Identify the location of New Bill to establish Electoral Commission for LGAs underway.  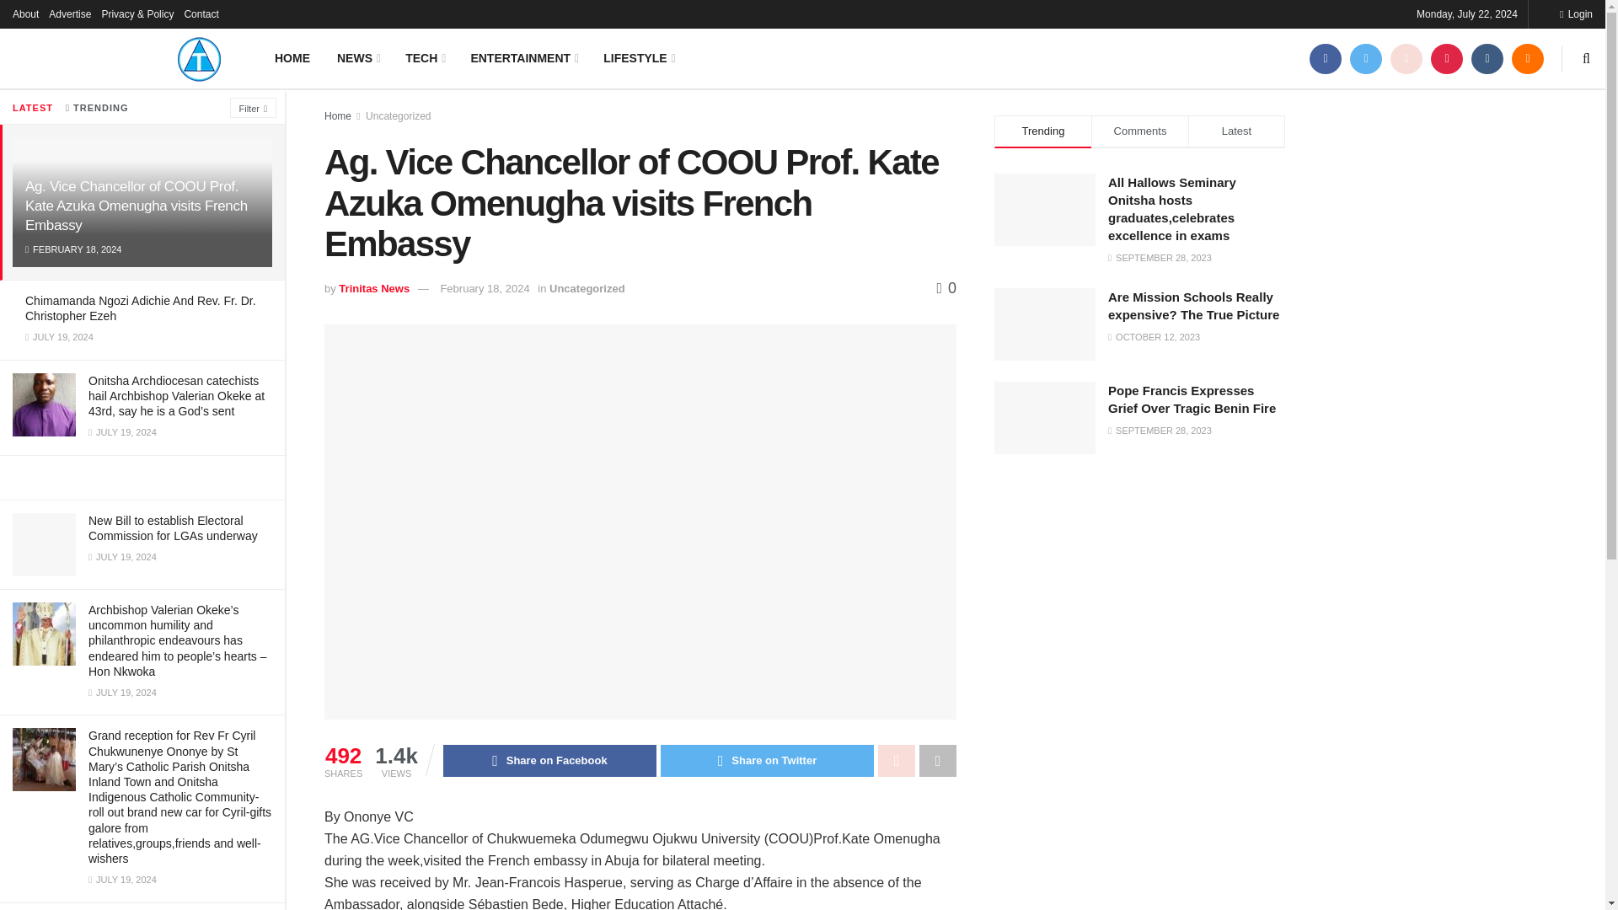
(173, 527).